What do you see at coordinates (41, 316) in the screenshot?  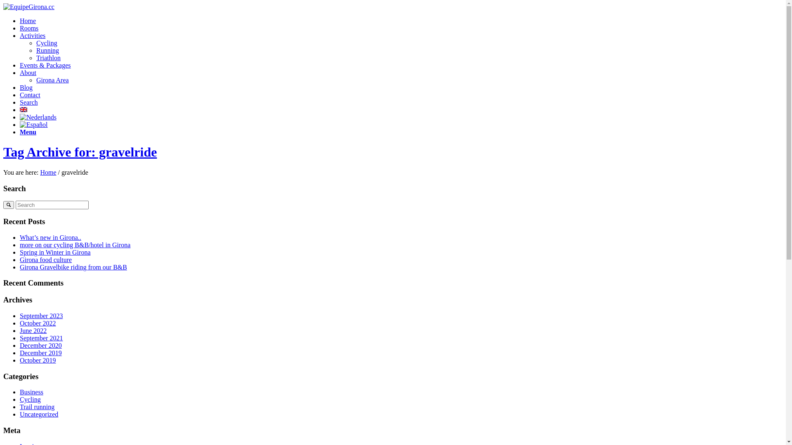 I see `September 2023` at bounding box center [41, 316].